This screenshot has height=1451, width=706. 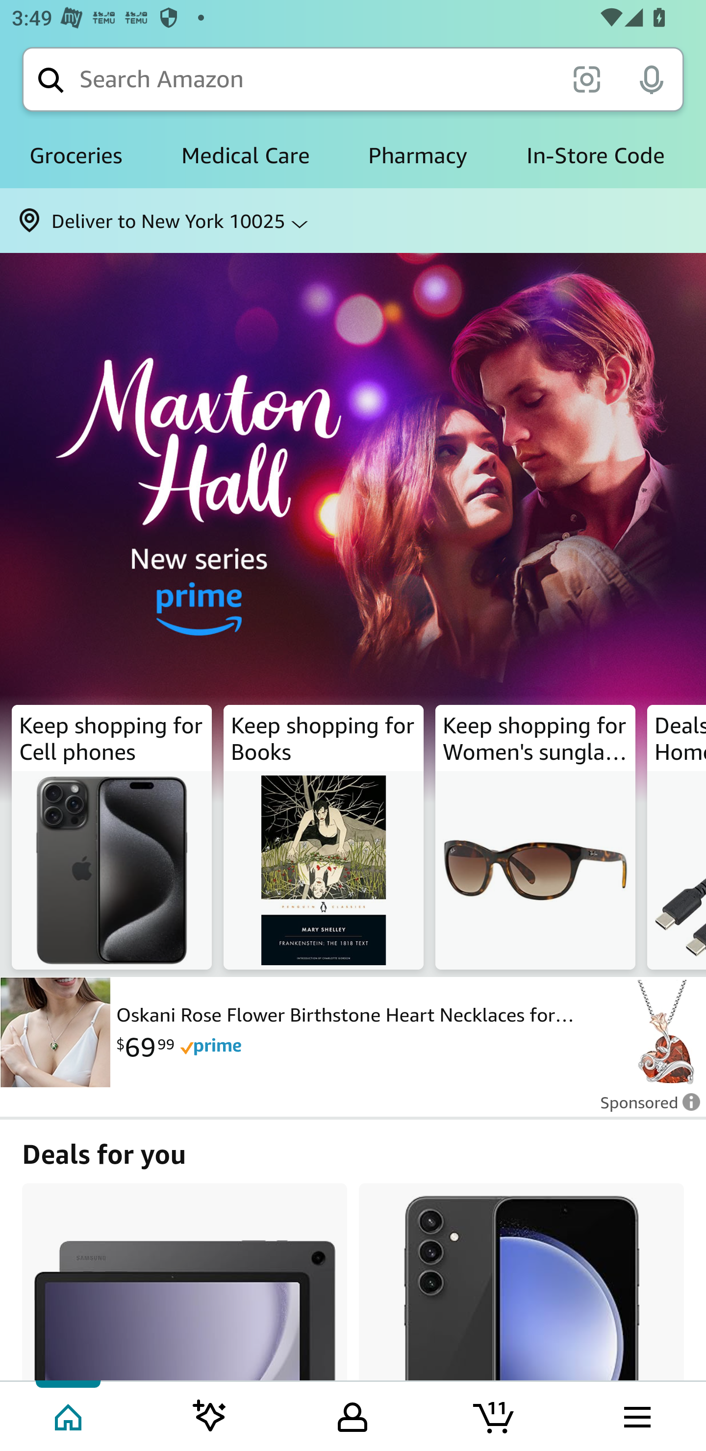 I want to click on Cart 11 items Tab 4 of 5 11, so click(x=495, y=1415).